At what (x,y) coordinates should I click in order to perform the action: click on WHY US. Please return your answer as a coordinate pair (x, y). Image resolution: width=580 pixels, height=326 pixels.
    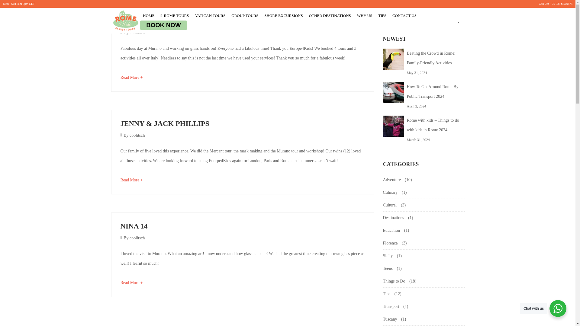
    Looking at the image, I should click on (364, 16).